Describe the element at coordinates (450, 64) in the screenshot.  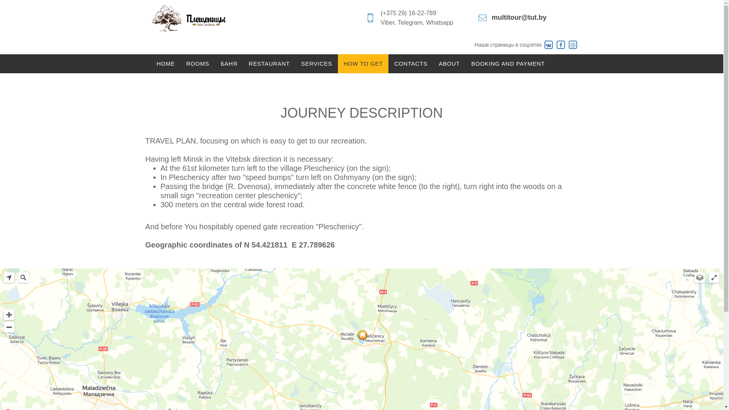
I see `ABOUT` at that location.